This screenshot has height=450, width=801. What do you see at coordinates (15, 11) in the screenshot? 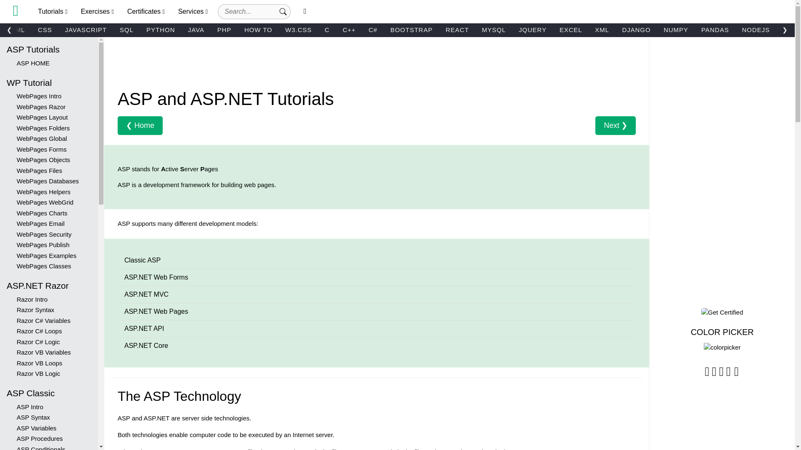
I see `Home` at bounding box center [15, 11].